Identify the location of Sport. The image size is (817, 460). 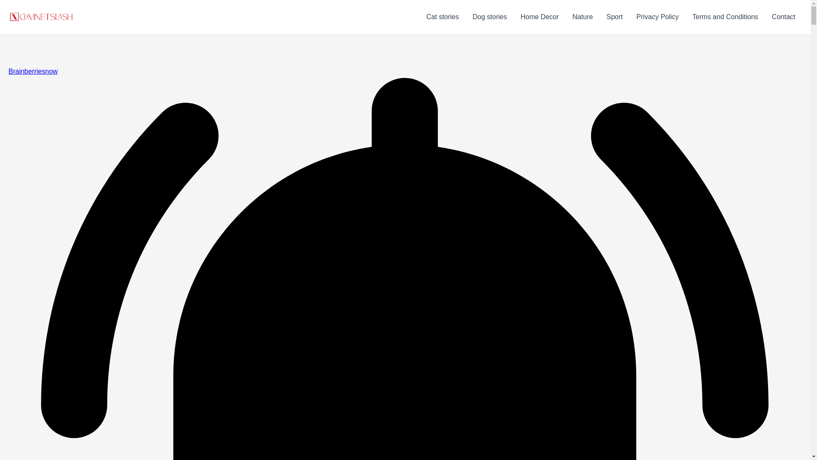
(614, 17).